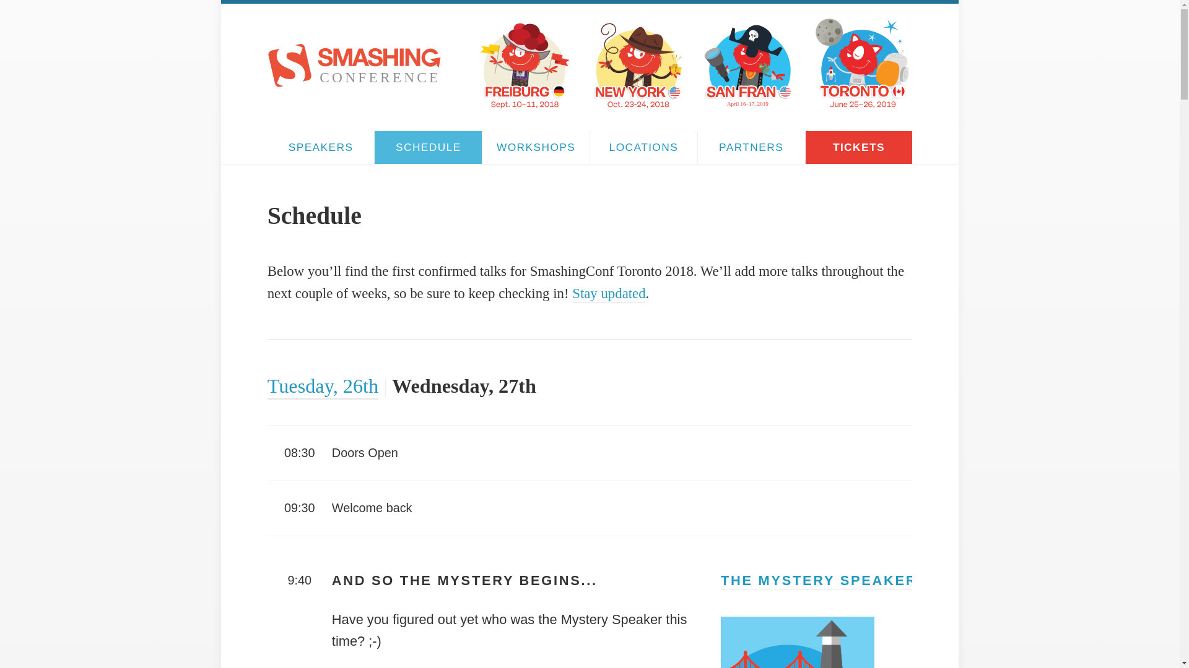 This screenshot has width=1189, height=668. Describe the element at coordinates (427, 147) in the screenshot. I see `SCHEDULE` at that location.